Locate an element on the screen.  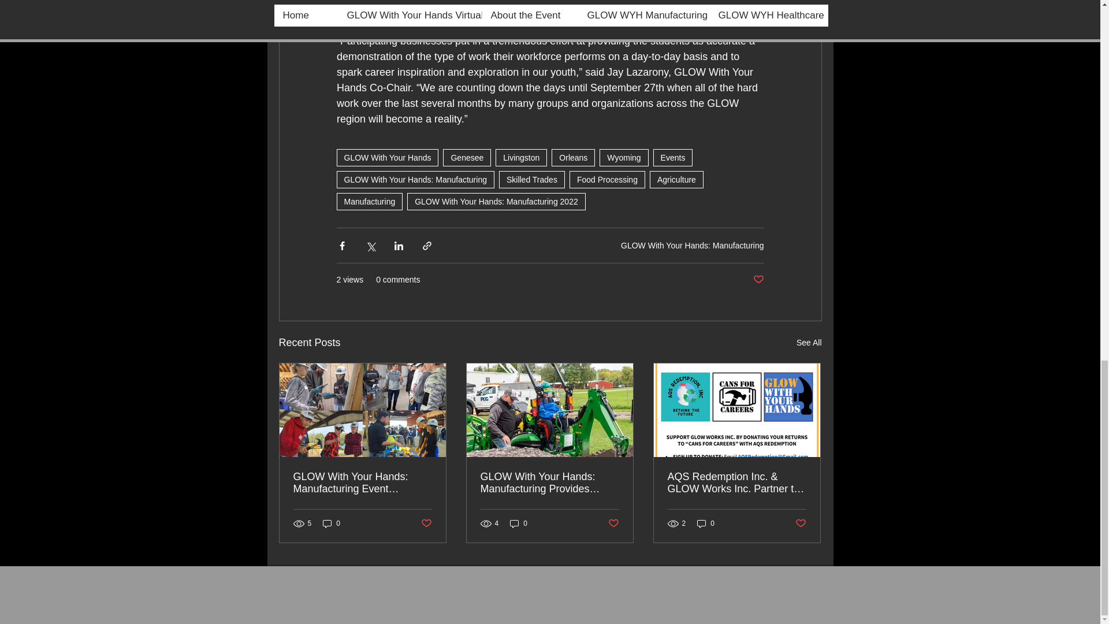
GLOW With Your Hands is located at coordinates (387, 158).